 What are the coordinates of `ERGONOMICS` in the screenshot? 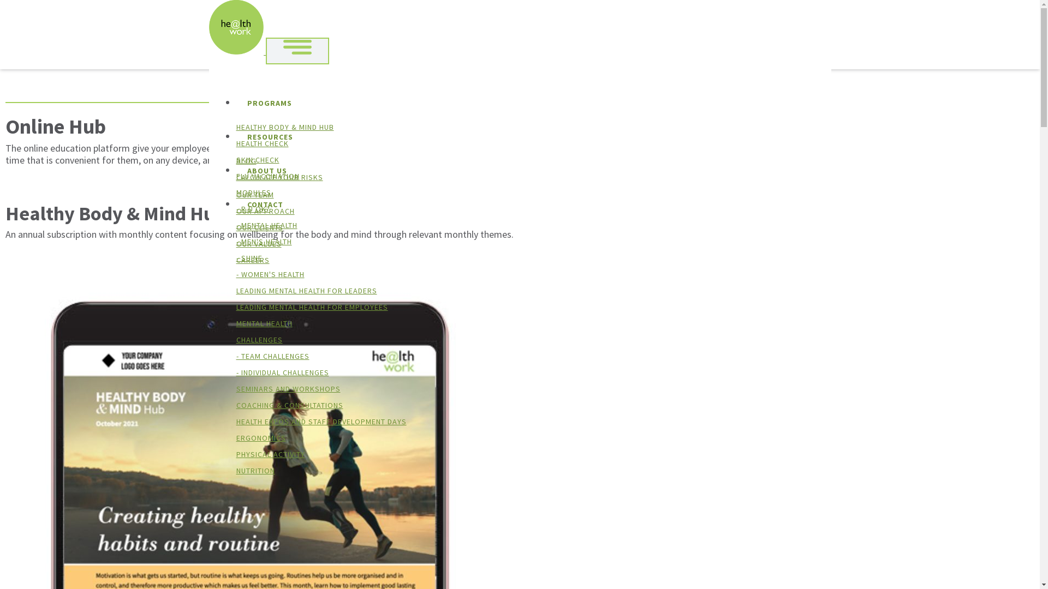 It's located at (261, 438).